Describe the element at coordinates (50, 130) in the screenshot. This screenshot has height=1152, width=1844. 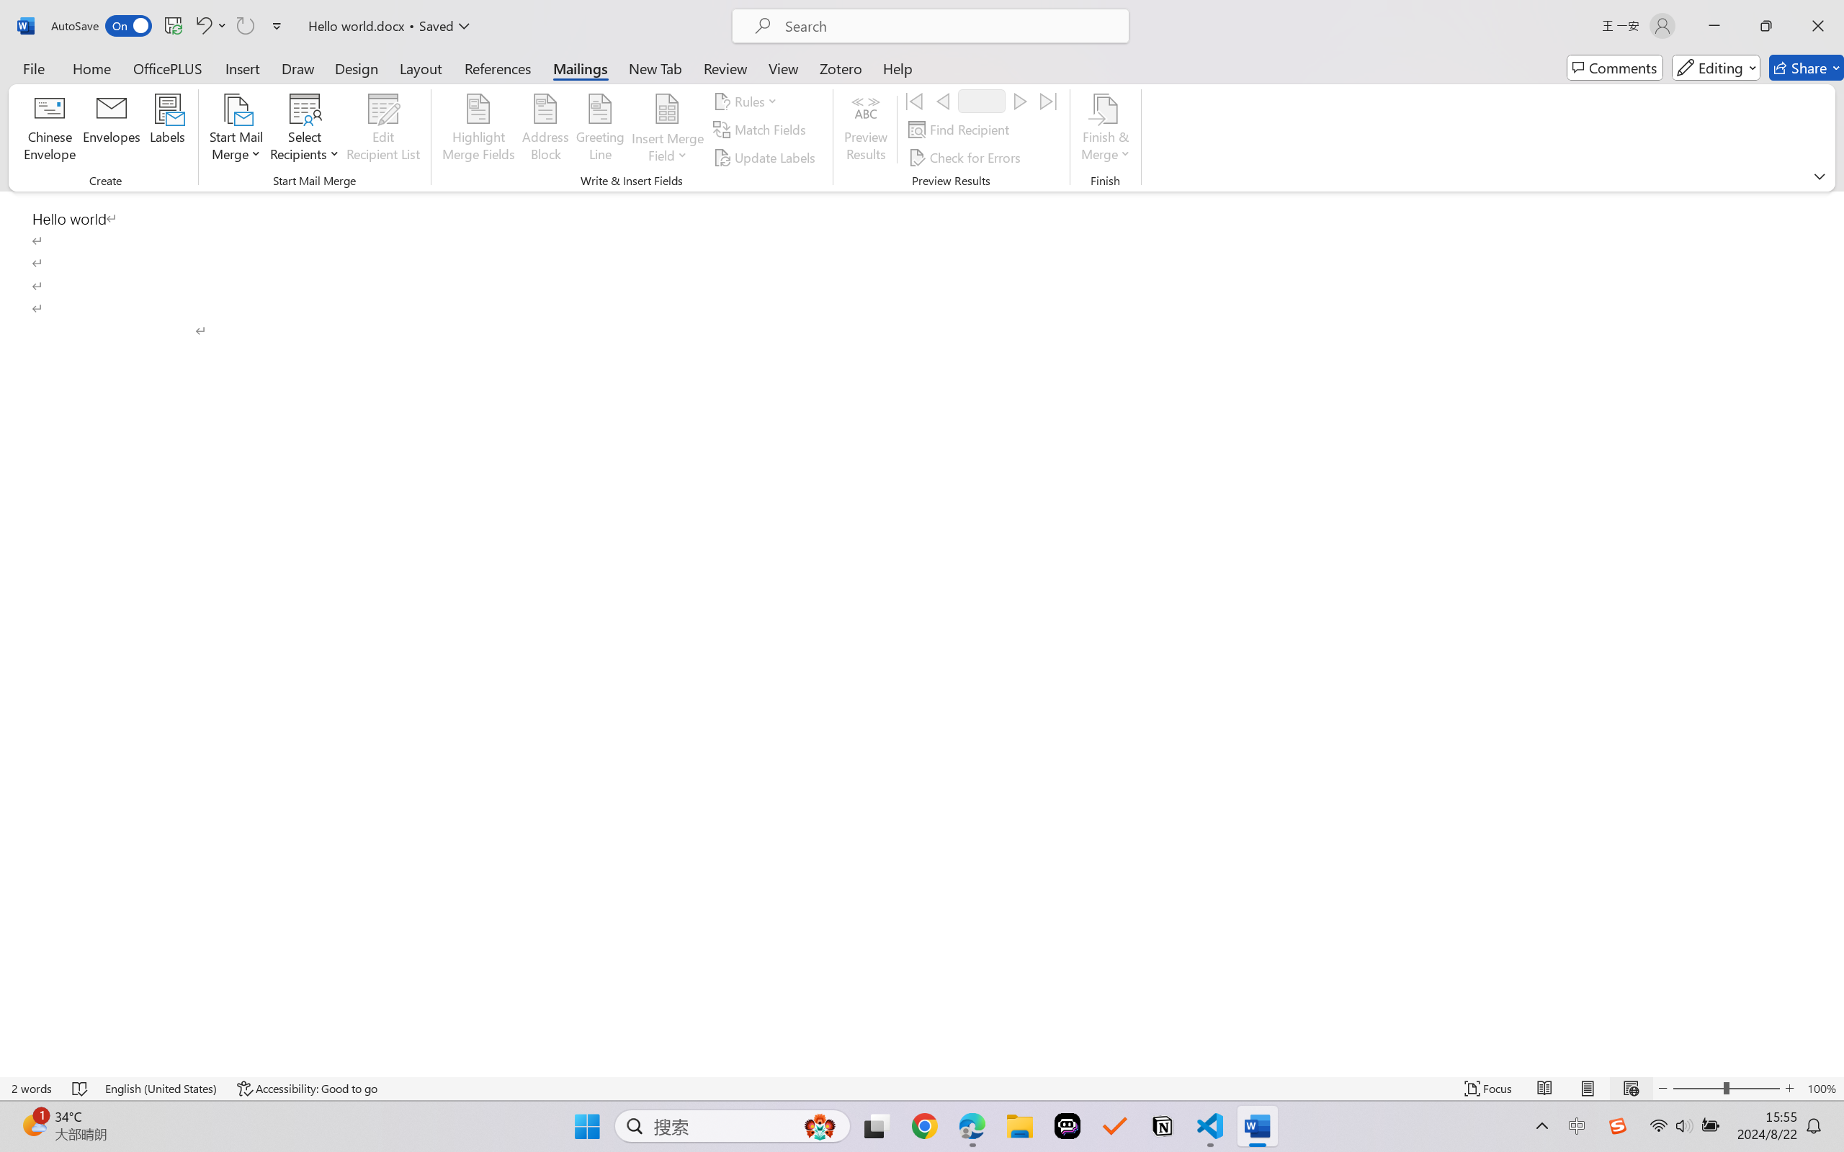
I see `Chinese Envelope...` at that location.